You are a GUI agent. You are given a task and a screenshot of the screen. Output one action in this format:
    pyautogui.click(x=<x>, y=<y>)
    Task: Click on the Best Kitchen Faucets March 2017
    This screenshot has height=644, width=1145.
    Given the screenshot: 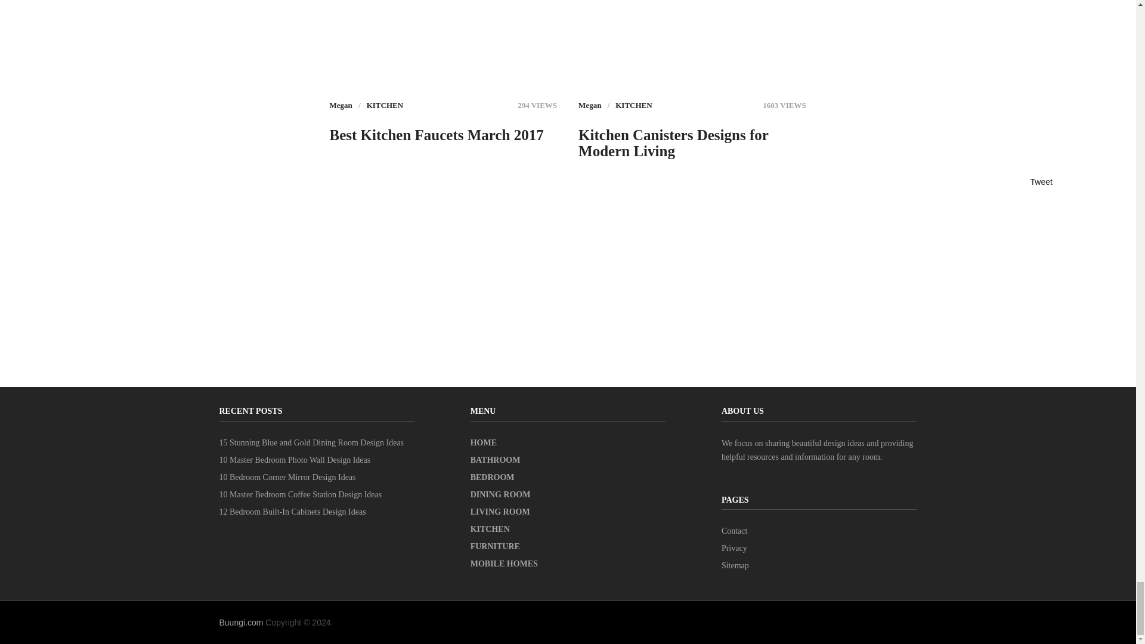 What is the action you would take?
    pyautogui.click(x=436, y=135)
    